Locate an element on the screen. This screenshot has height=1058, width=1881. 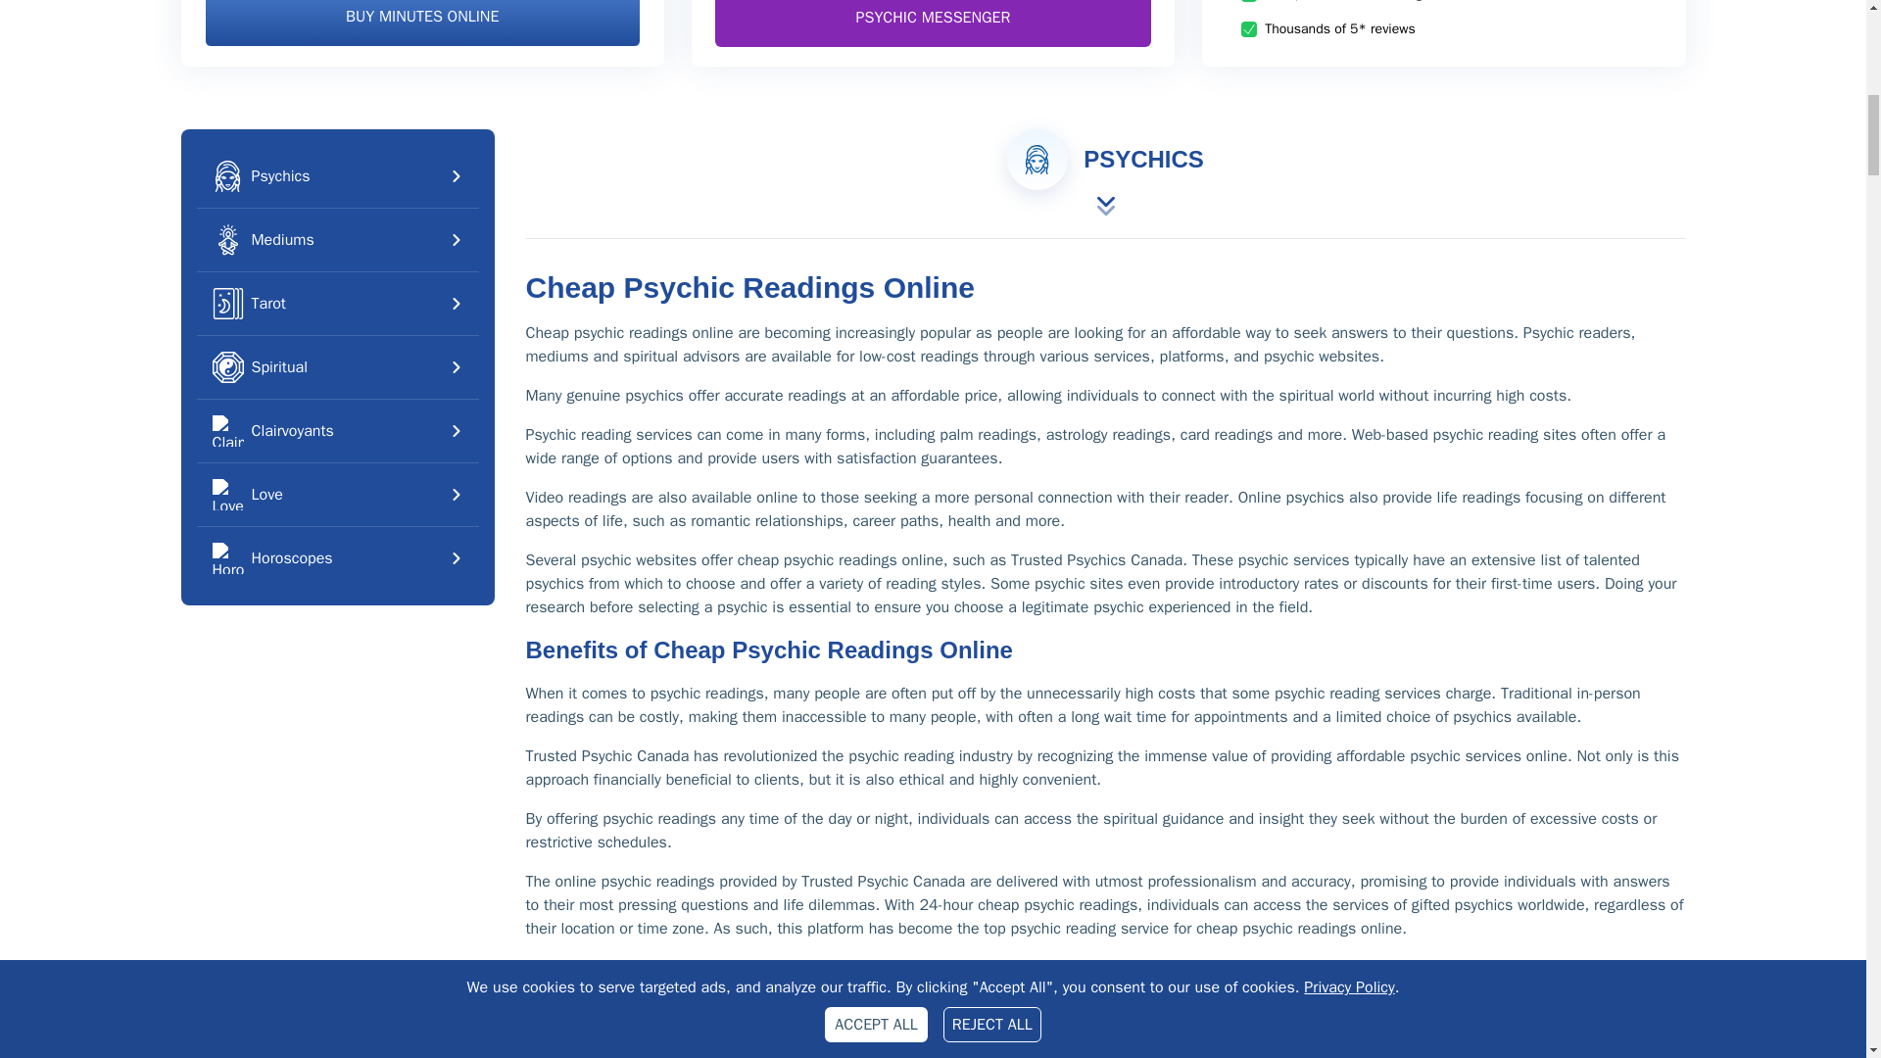
Psychics is located at coordinates (336, 175).